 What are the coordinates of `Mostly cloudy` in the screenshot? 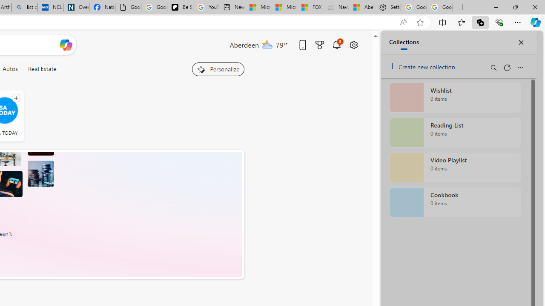 It's located at (267, 44).